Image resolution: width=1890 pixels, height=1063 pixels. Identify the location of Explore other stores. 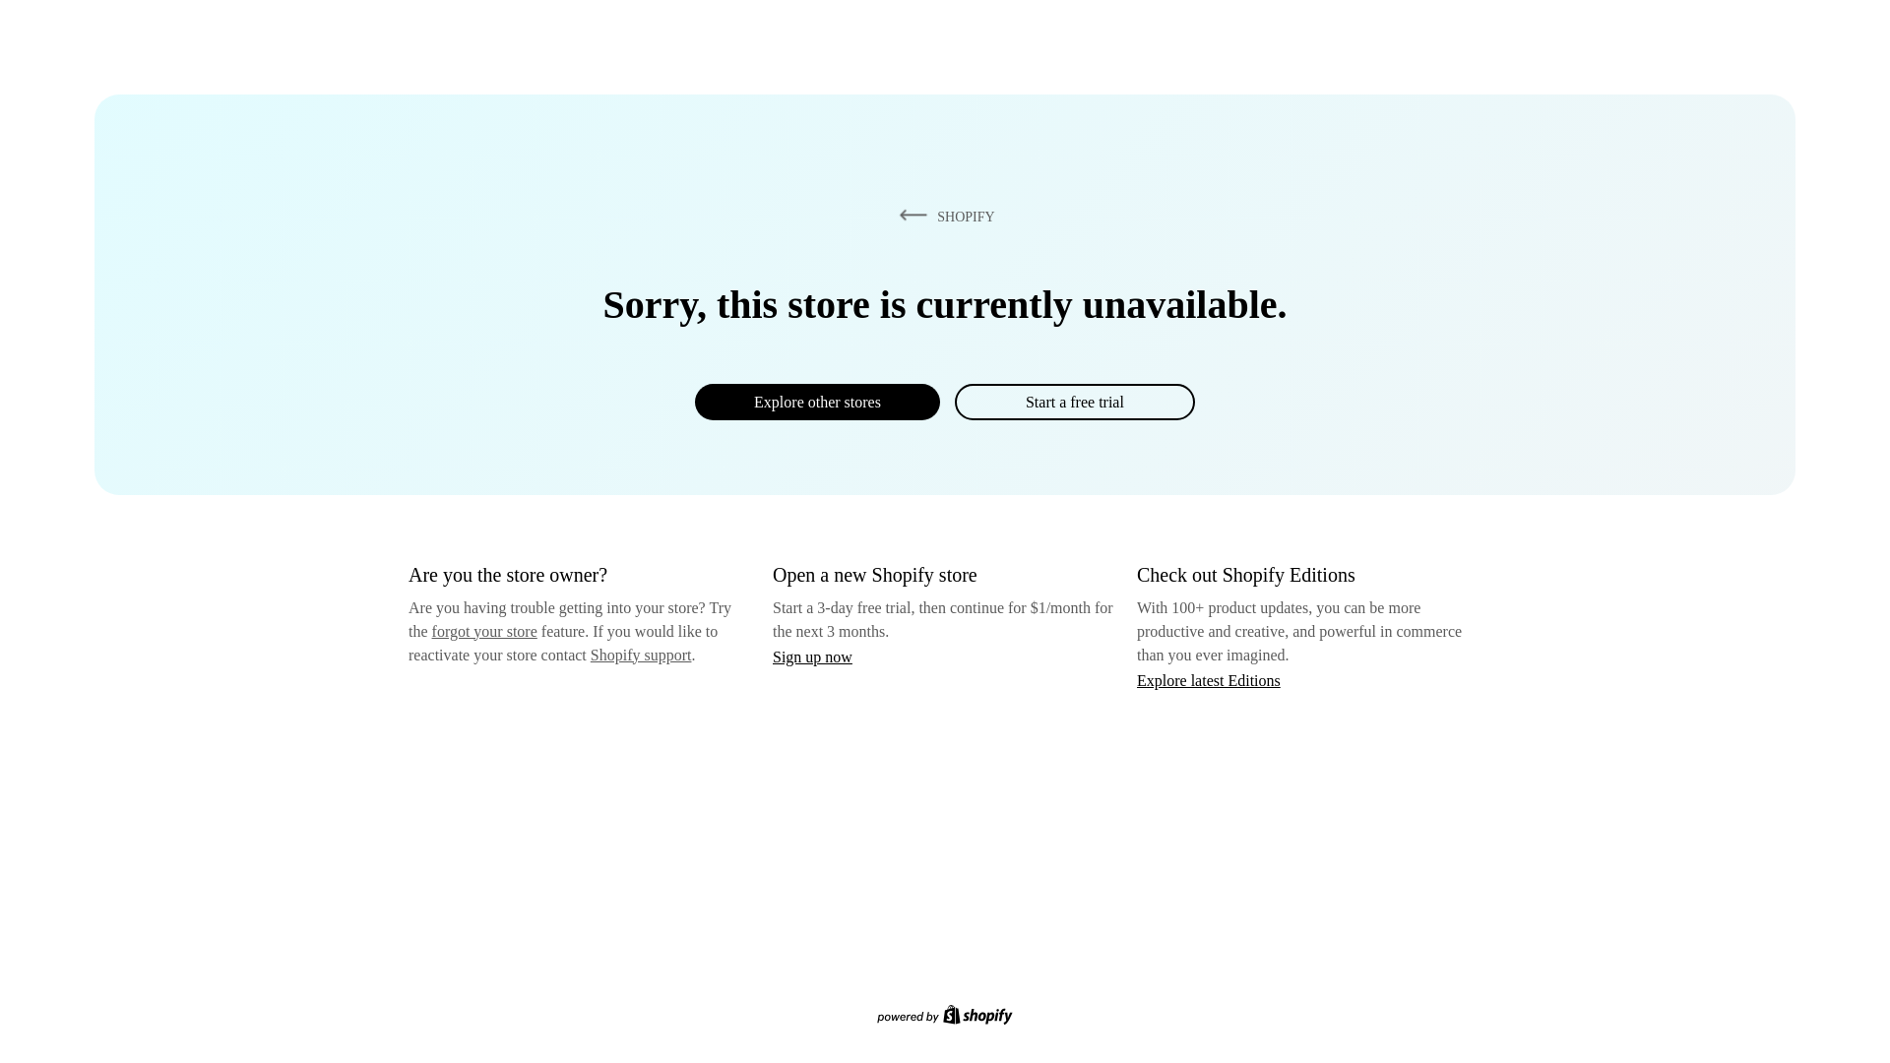
(817, 402).